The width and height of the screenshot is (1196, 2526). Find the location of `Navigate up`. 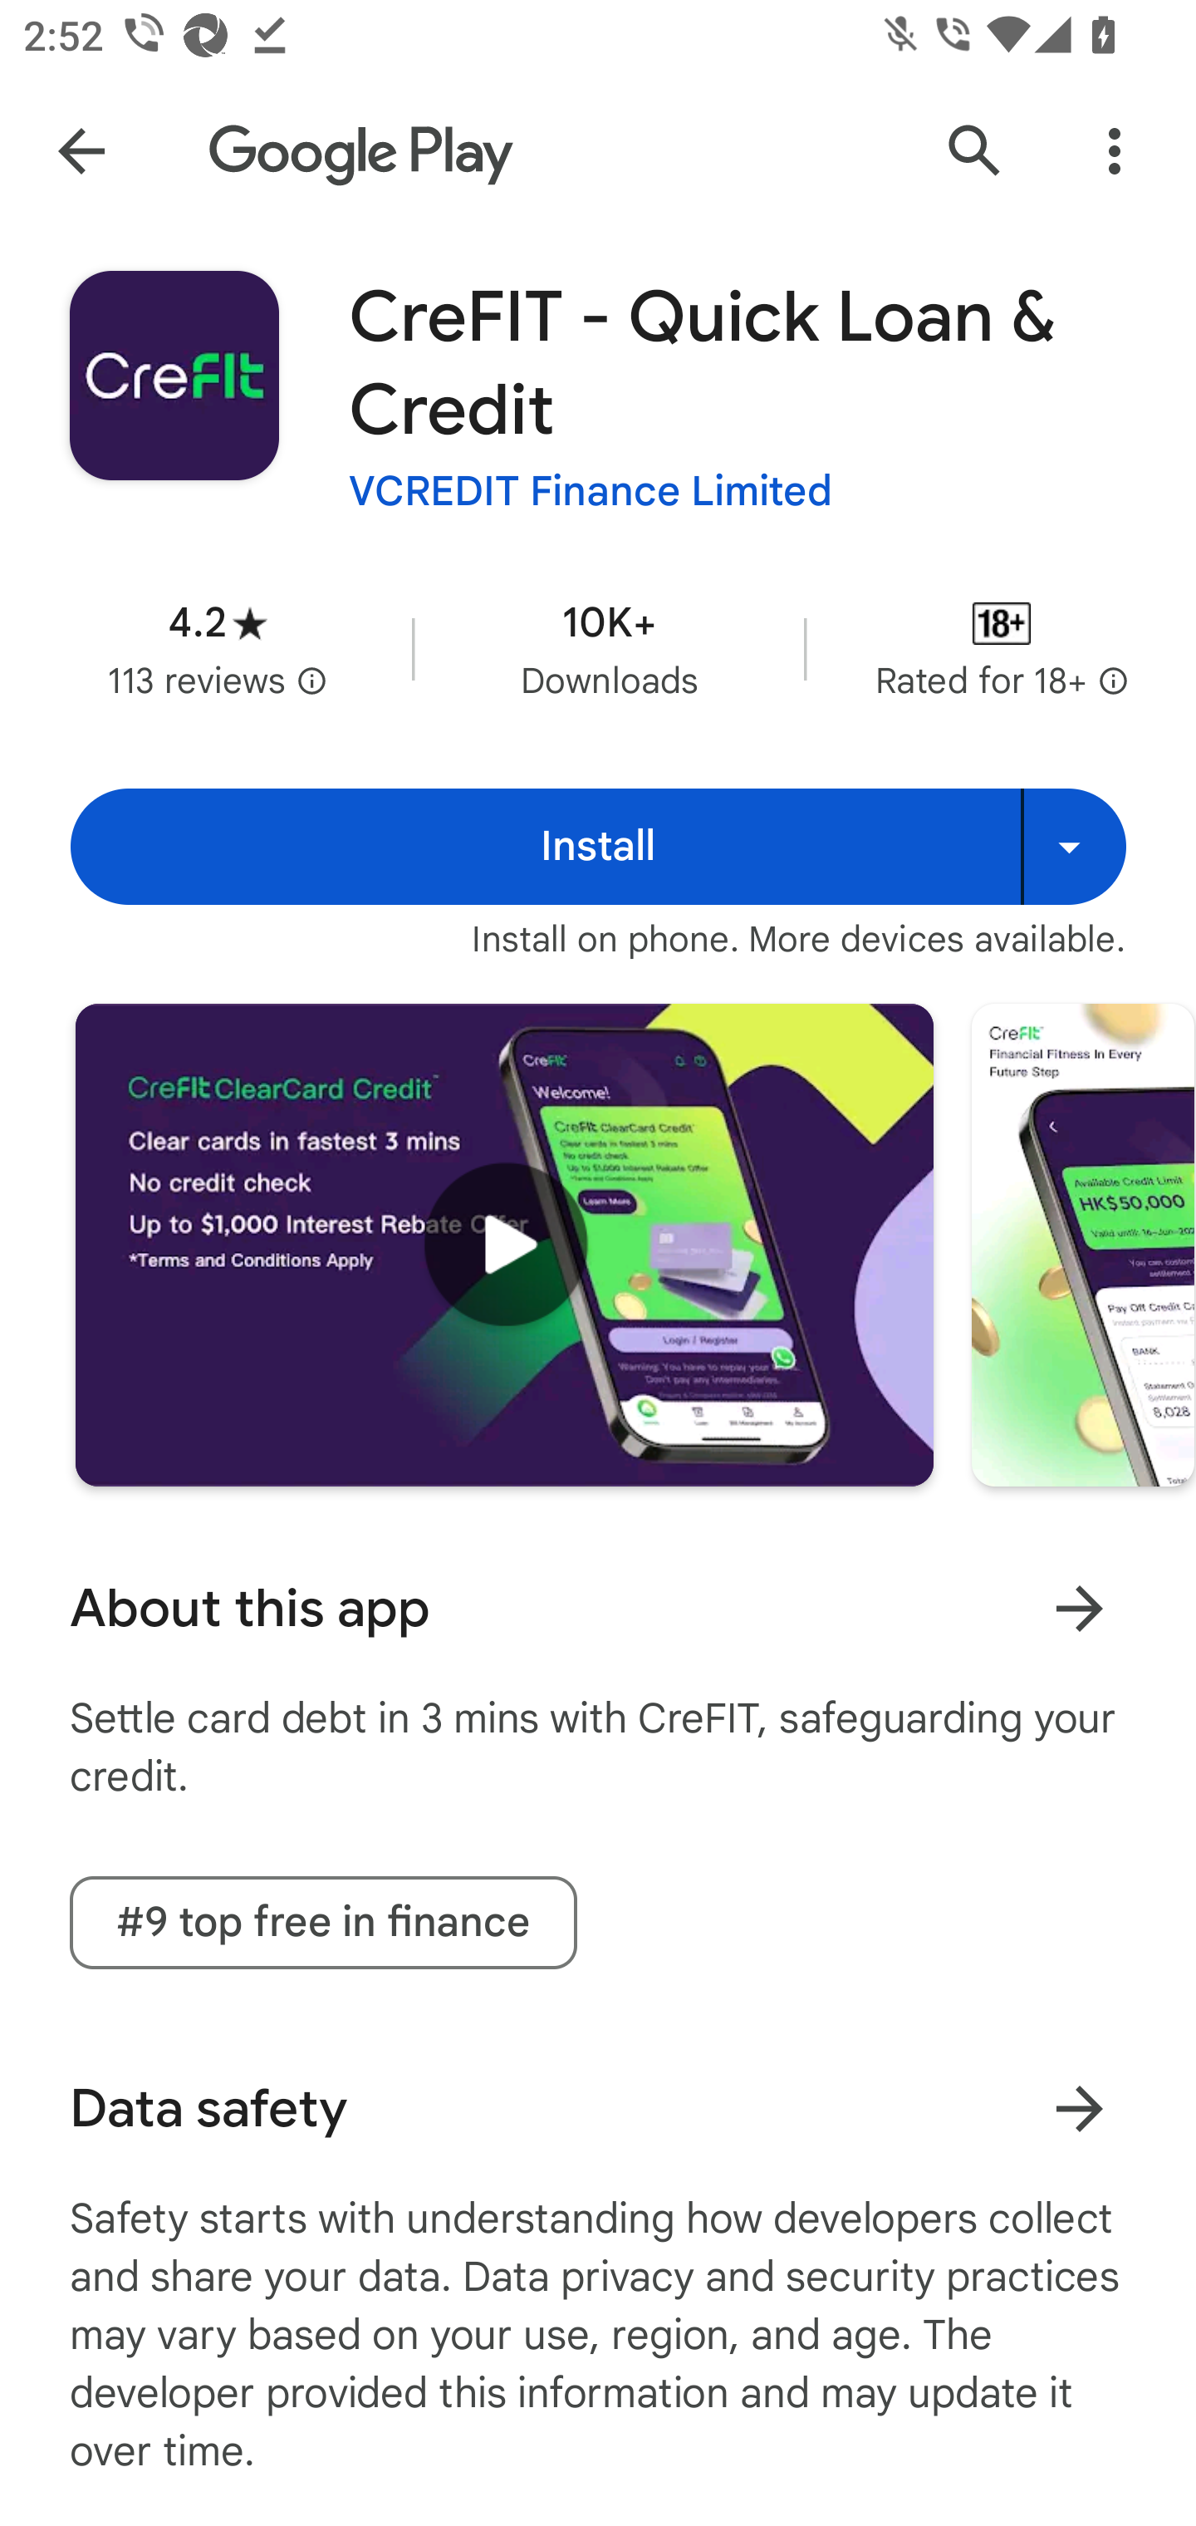

Navigate up is located at coordinates (81, 151).